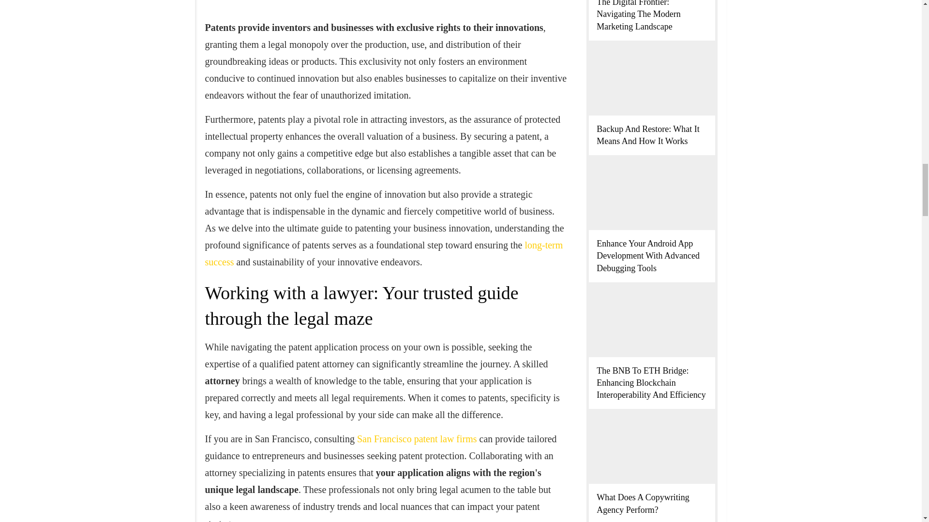 This screenshot has width=929, height=522. I want to click on Backup And Restore: What It Means And How It Works, so click(647, 135).